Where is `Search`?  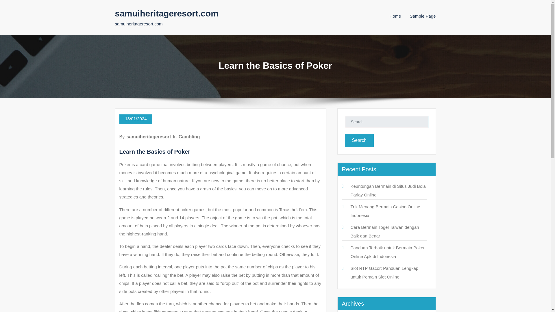 Search is located at coordinates (359, 140).